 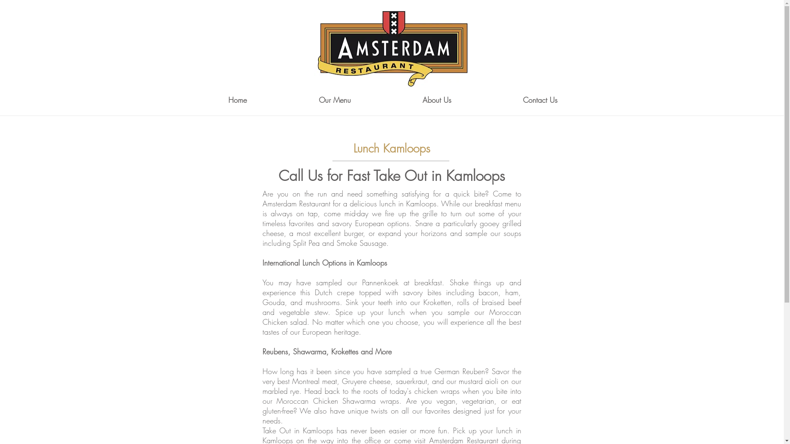 What do you see at coordinates (540, 100) in the screenshot?
I see `Contact Us` at bounding box center [540, 100].